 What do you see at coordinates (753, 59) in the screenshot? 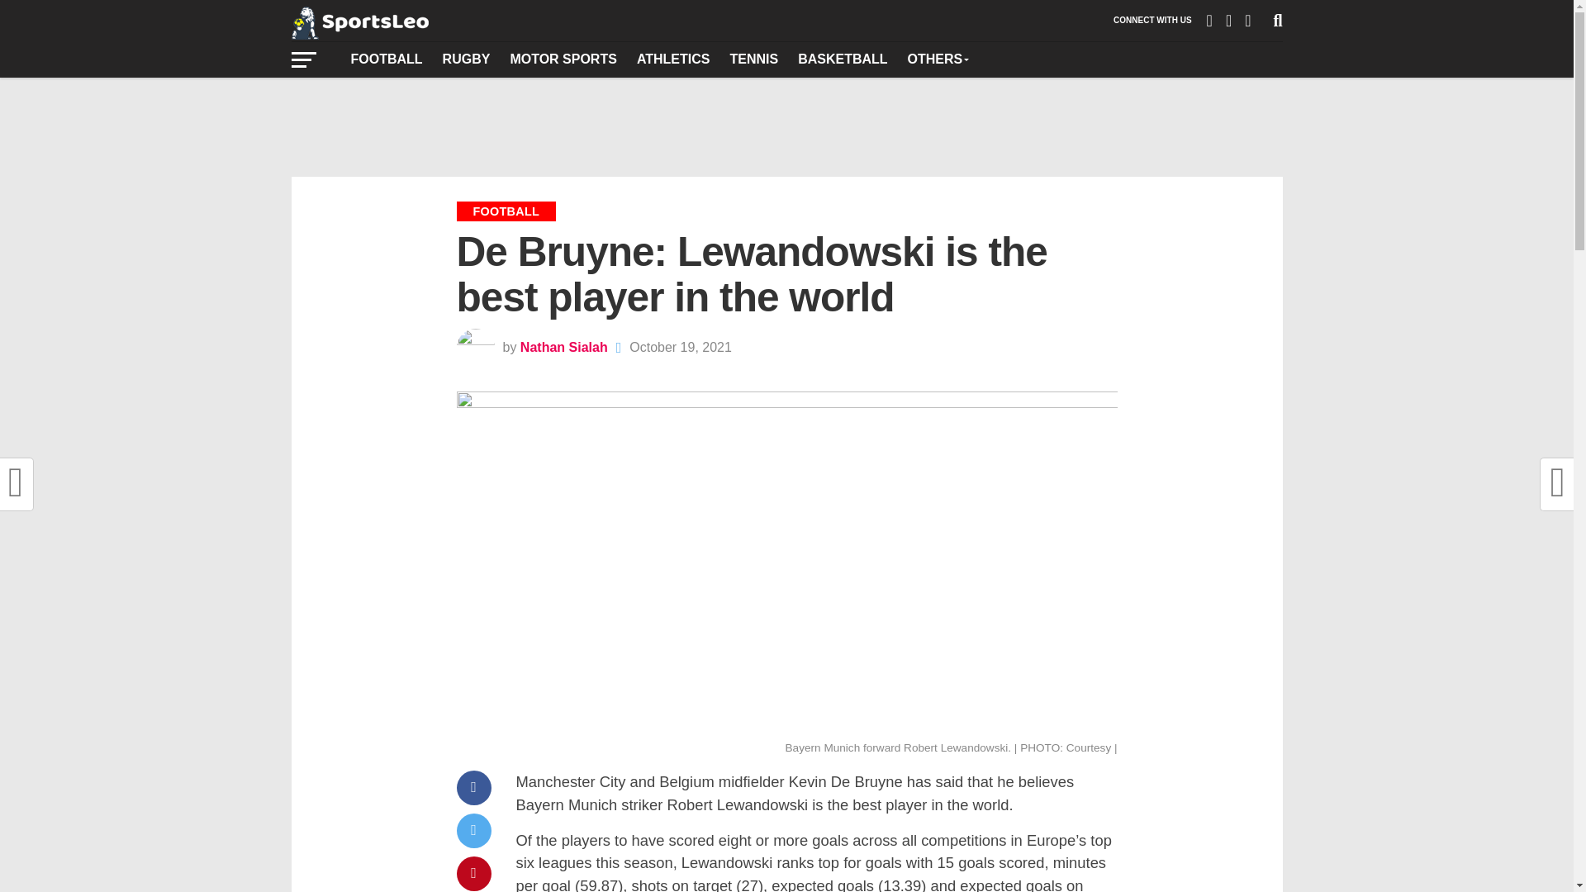
I see `TENNIS` at bounding box center [753, 59].